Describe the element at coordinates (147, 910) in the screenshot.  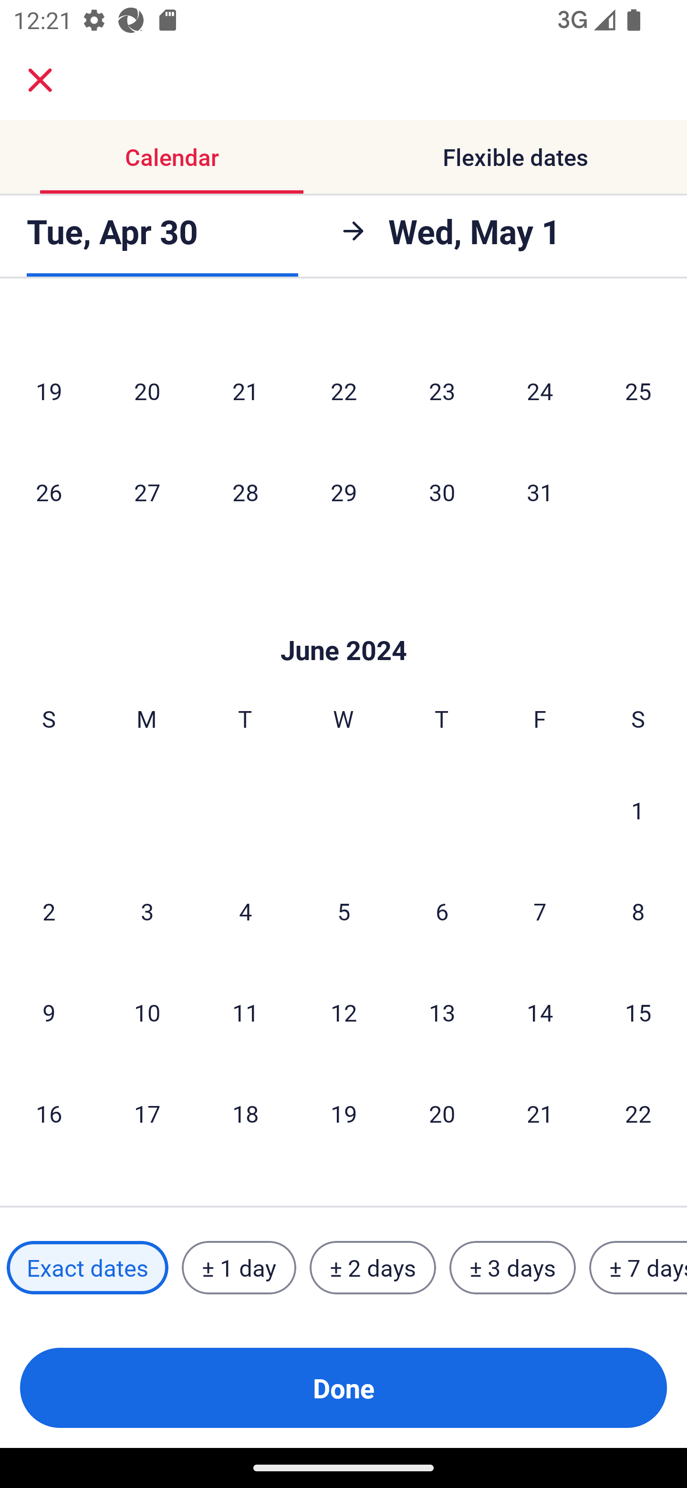
I see `3 Monday, June 3, 2024` at that location.